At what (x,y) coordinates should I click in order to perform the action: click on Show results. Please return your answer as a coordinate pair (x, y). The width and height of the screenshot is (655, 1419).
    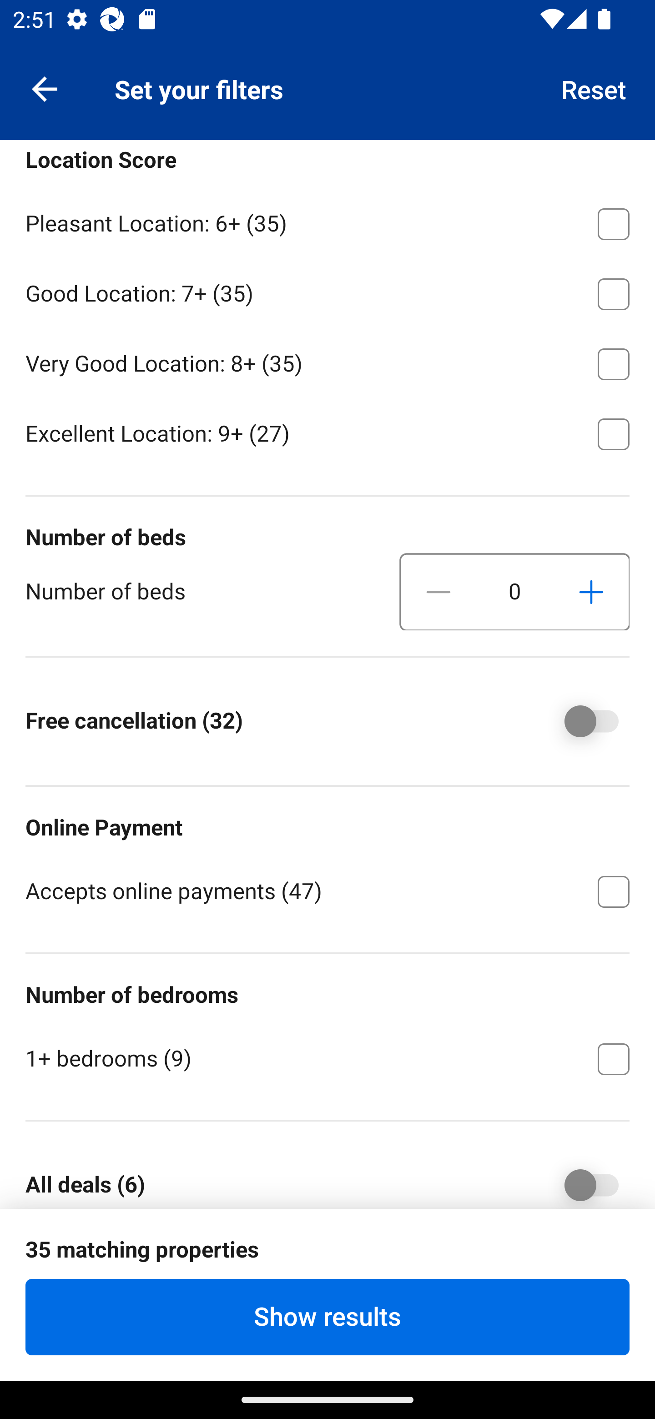
    Looking at the image, I should click on (327, 1317).